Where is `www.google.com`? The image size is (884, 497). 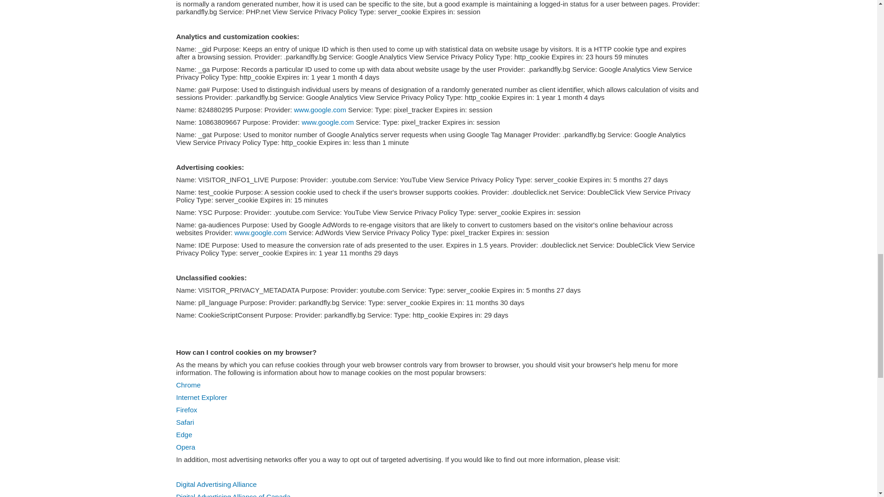 www.google.com is located at coordinates (260, 232).